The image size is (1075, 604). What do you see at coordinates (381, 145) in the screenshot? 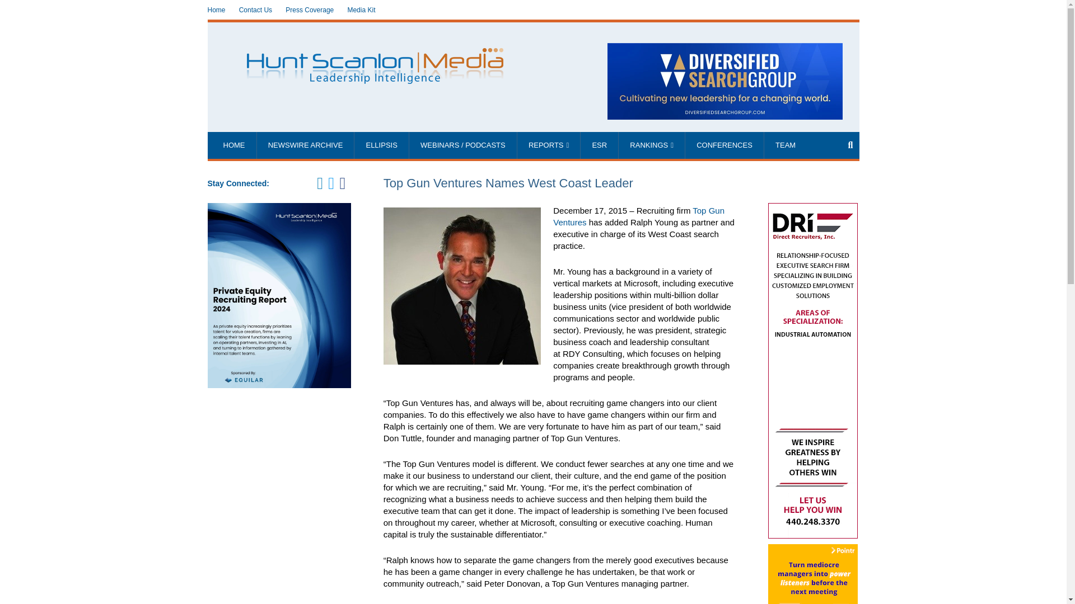
I see `ELLIPSIS` at bounding box center [381, 145].